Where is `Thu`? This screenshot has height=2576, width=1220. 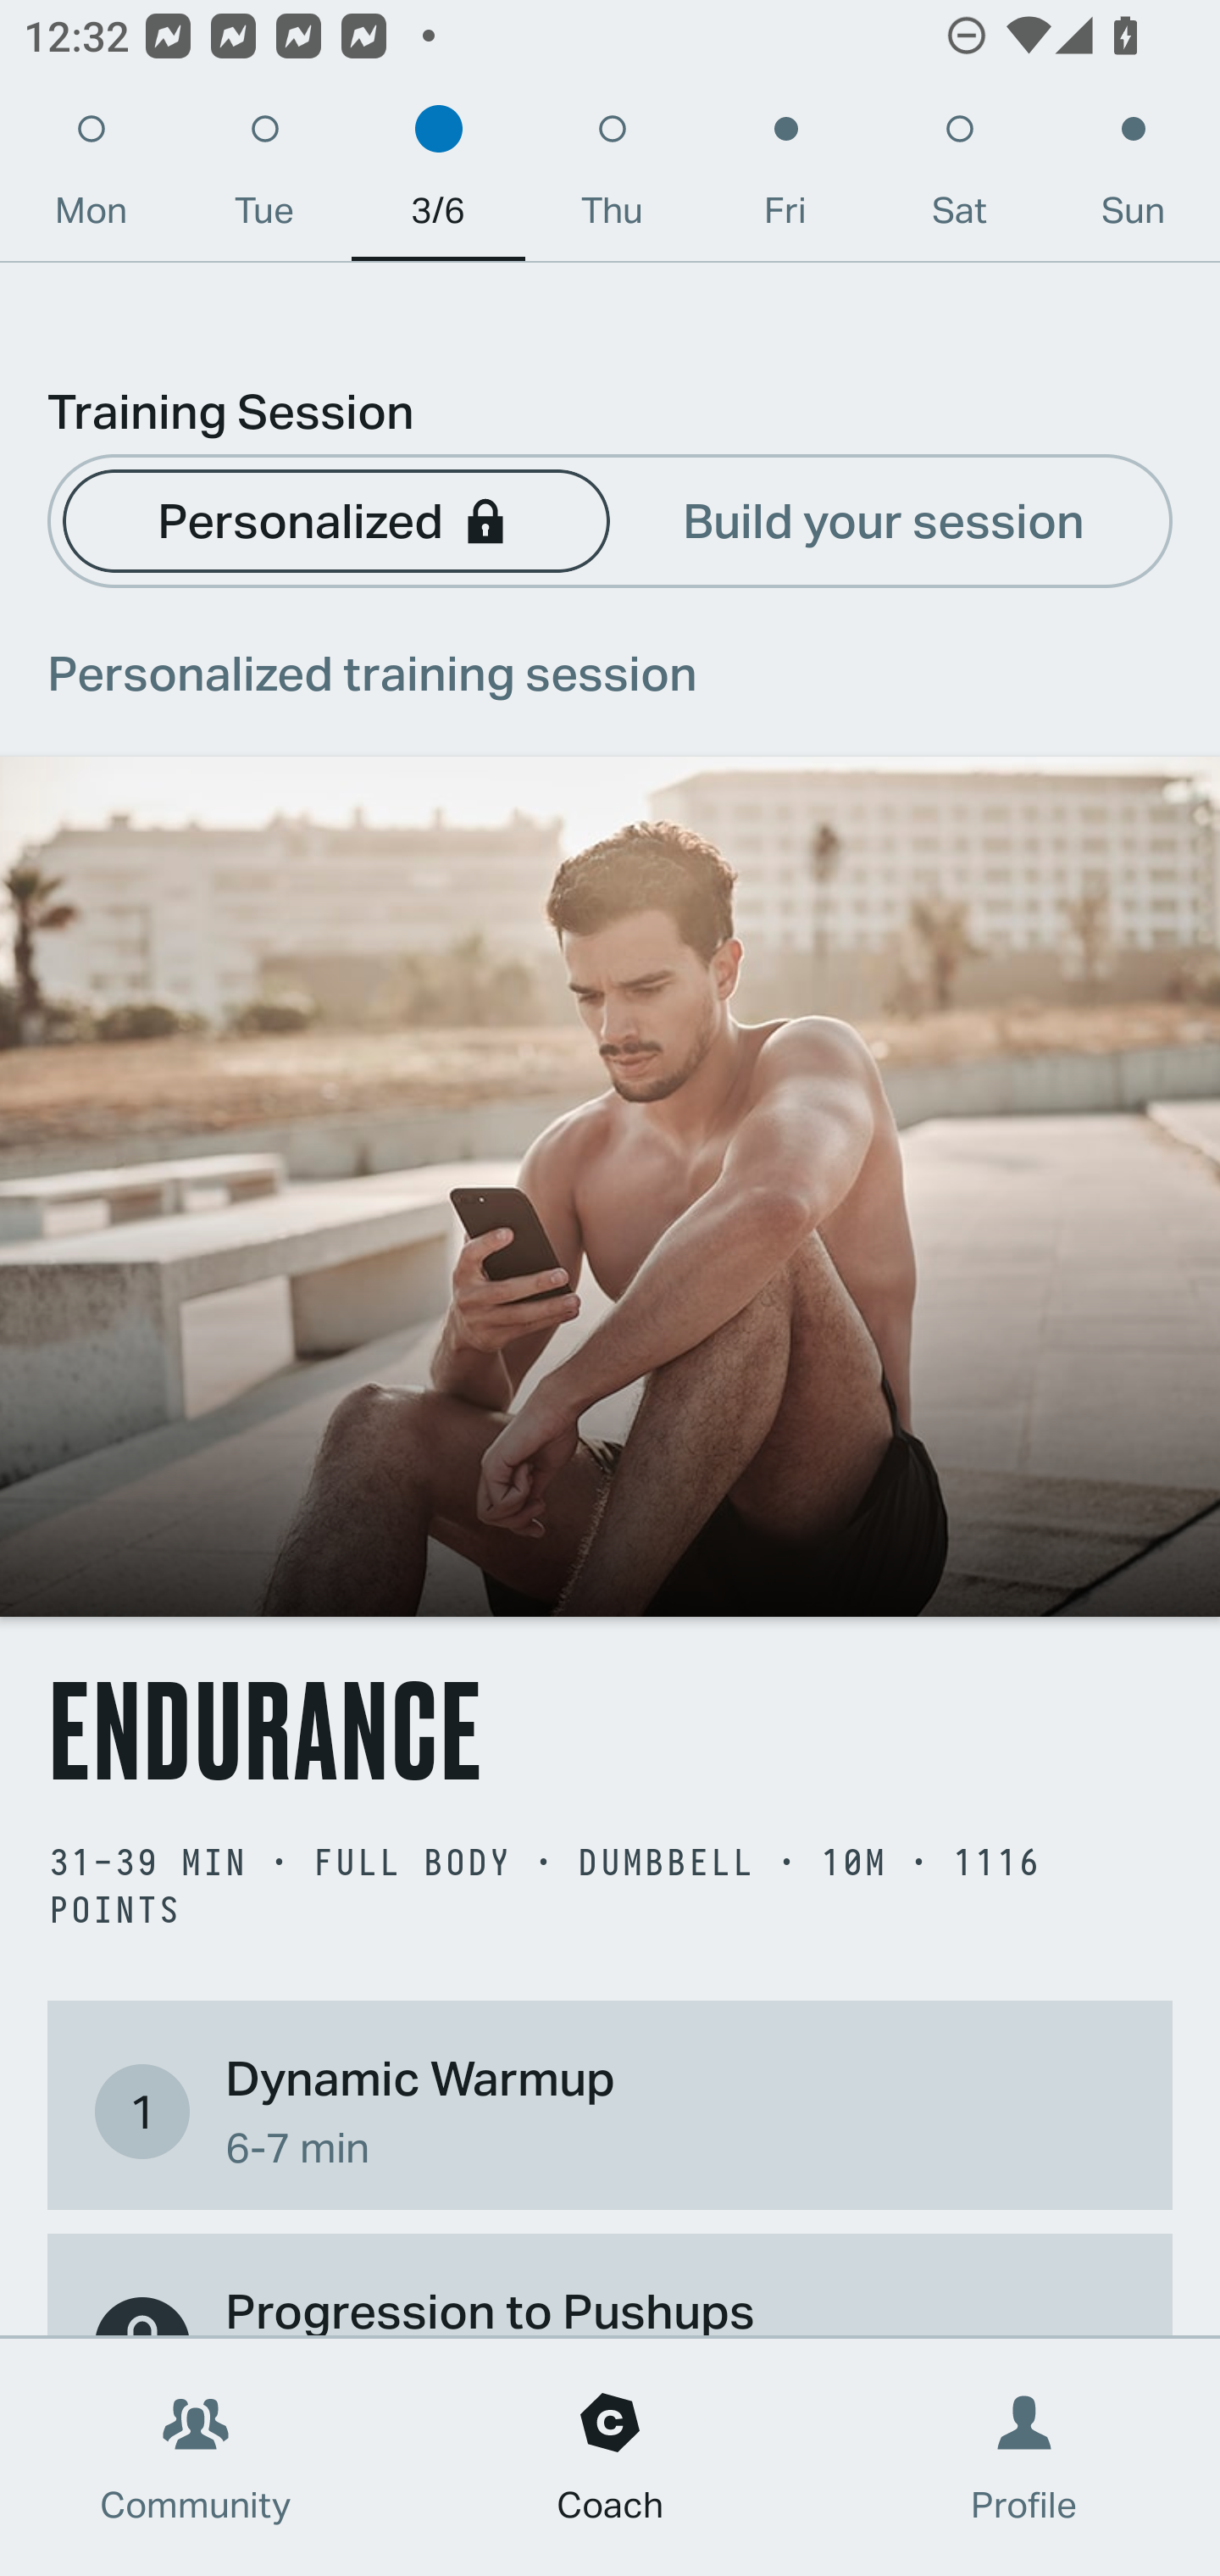 Thu is located at coordinates (612, 178).